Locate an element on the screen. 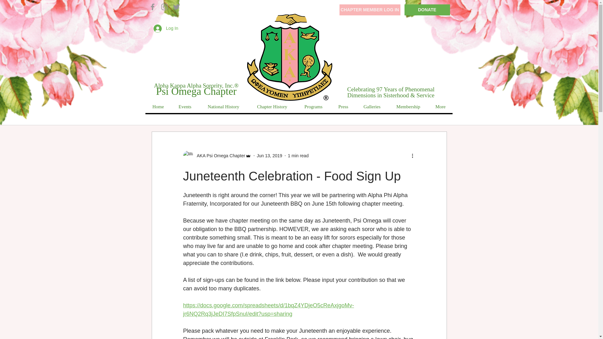 This screenshot has height=339, width=603. Log In is located at coordinates (166, 29).